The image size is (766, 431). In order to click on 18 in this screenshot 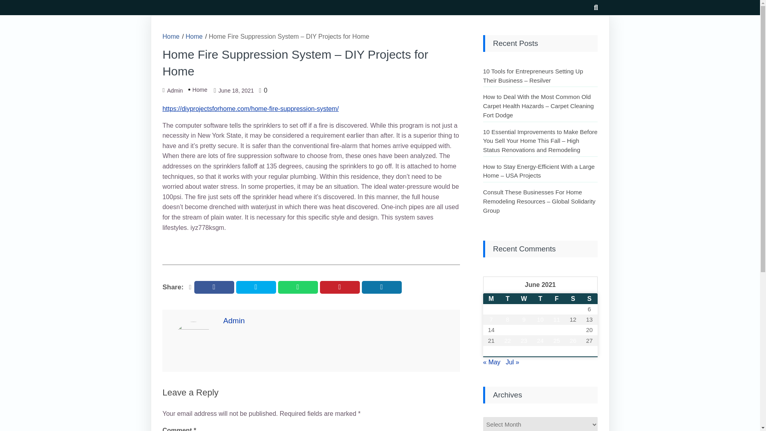, I will do `click(557, 330)`.